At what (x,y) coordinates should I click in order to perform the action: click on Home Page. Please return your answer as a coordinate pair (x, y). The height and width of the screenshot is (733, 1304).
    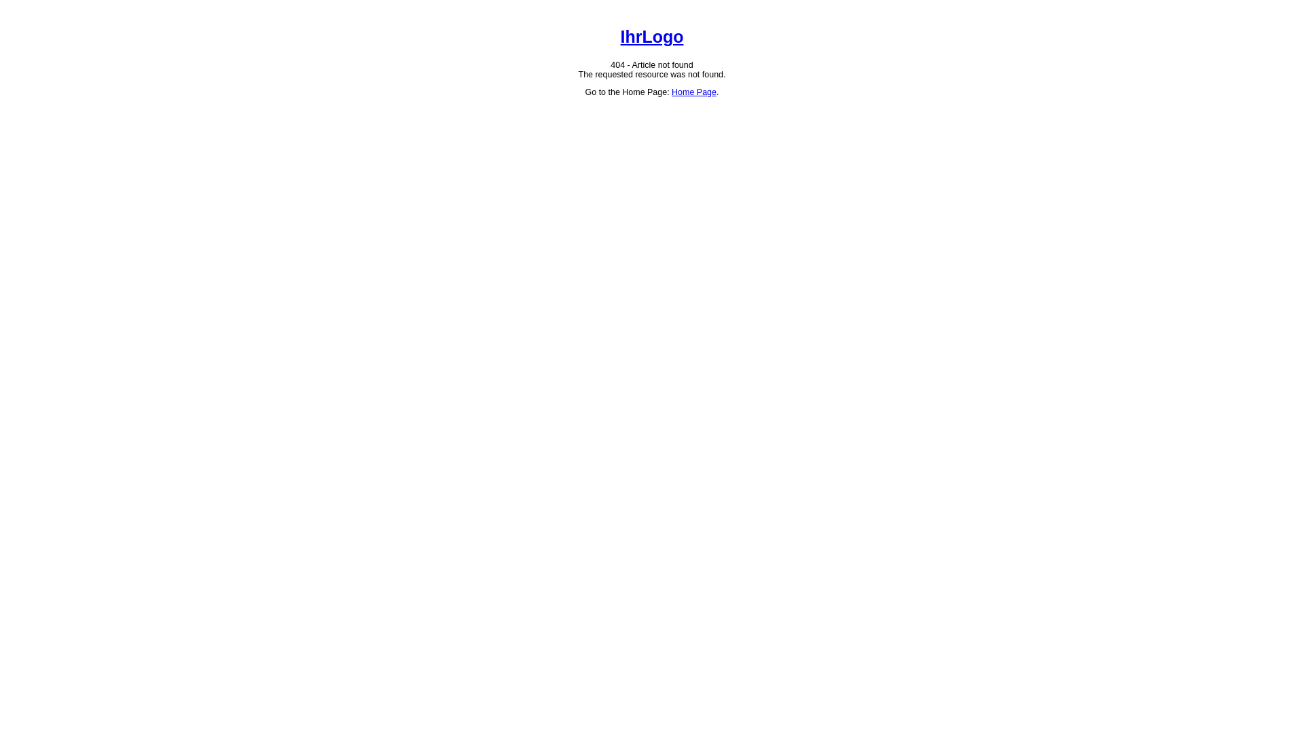
    Looking at the image, I should click on (694, 92).